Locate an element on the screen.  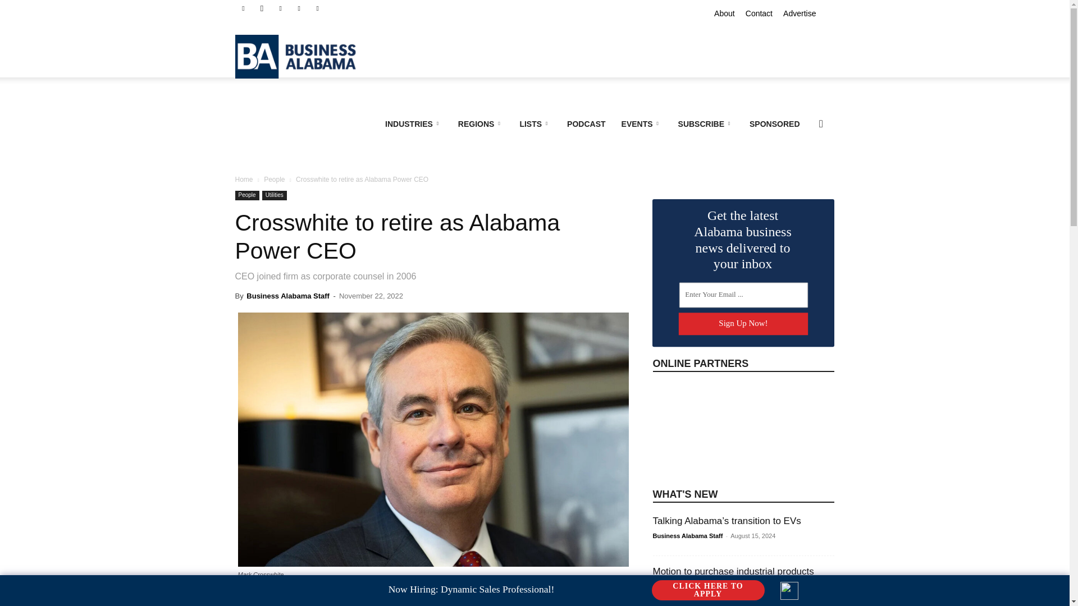
Linkedin is located at coordinates (281, 8).